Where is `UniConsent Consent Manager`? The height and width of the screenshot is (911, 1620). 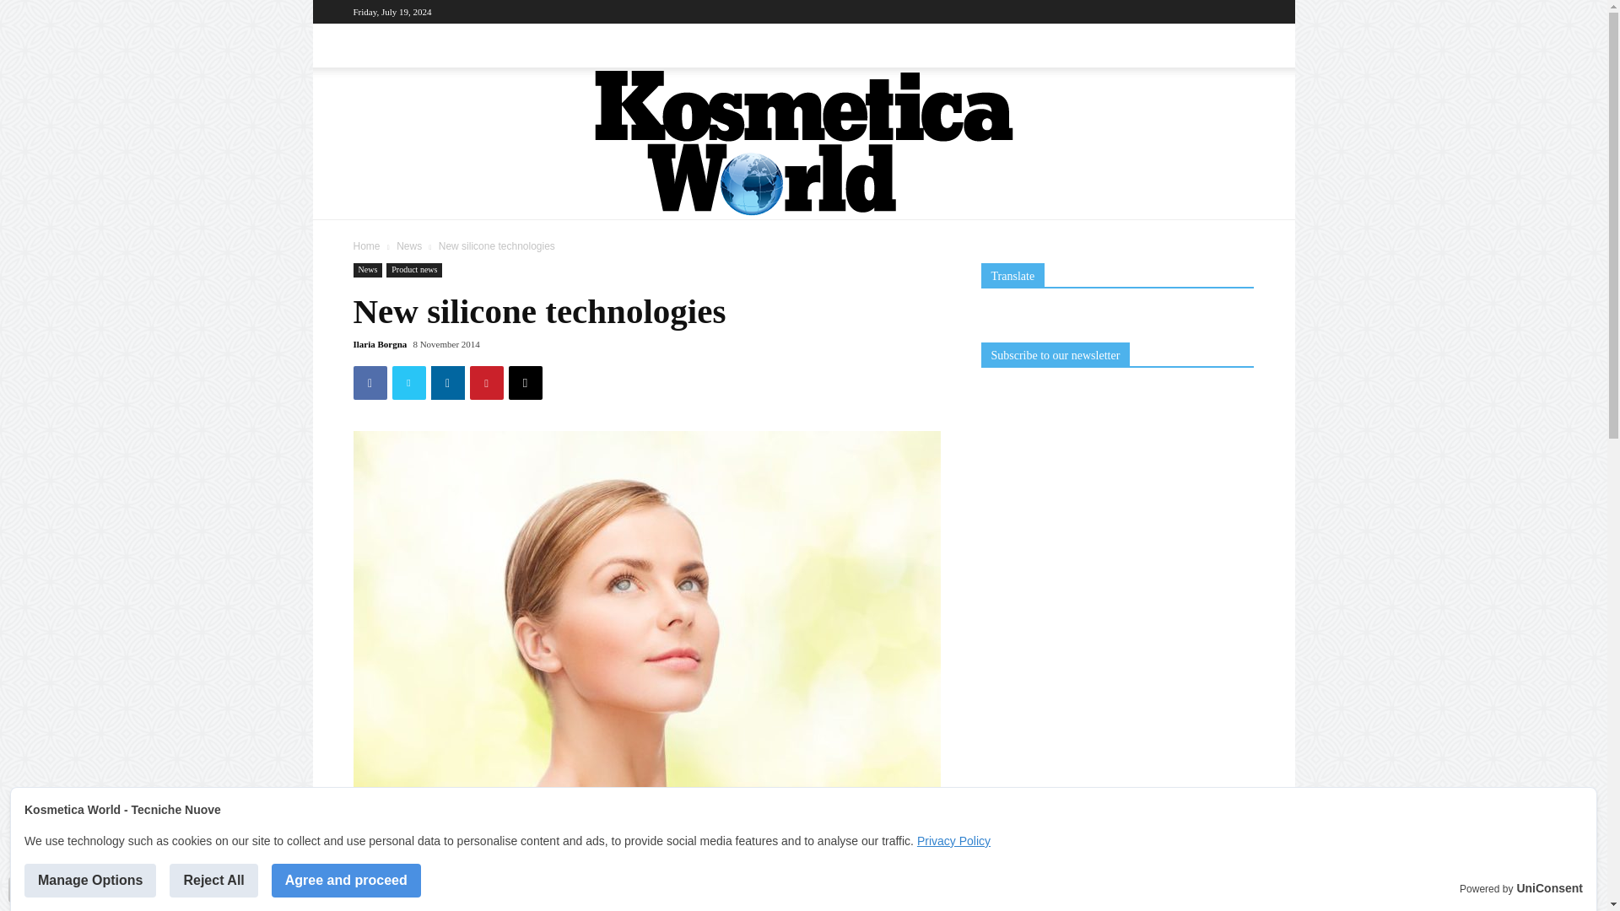
UniConsent Consent Manager is located at coordinates (1549, 888).